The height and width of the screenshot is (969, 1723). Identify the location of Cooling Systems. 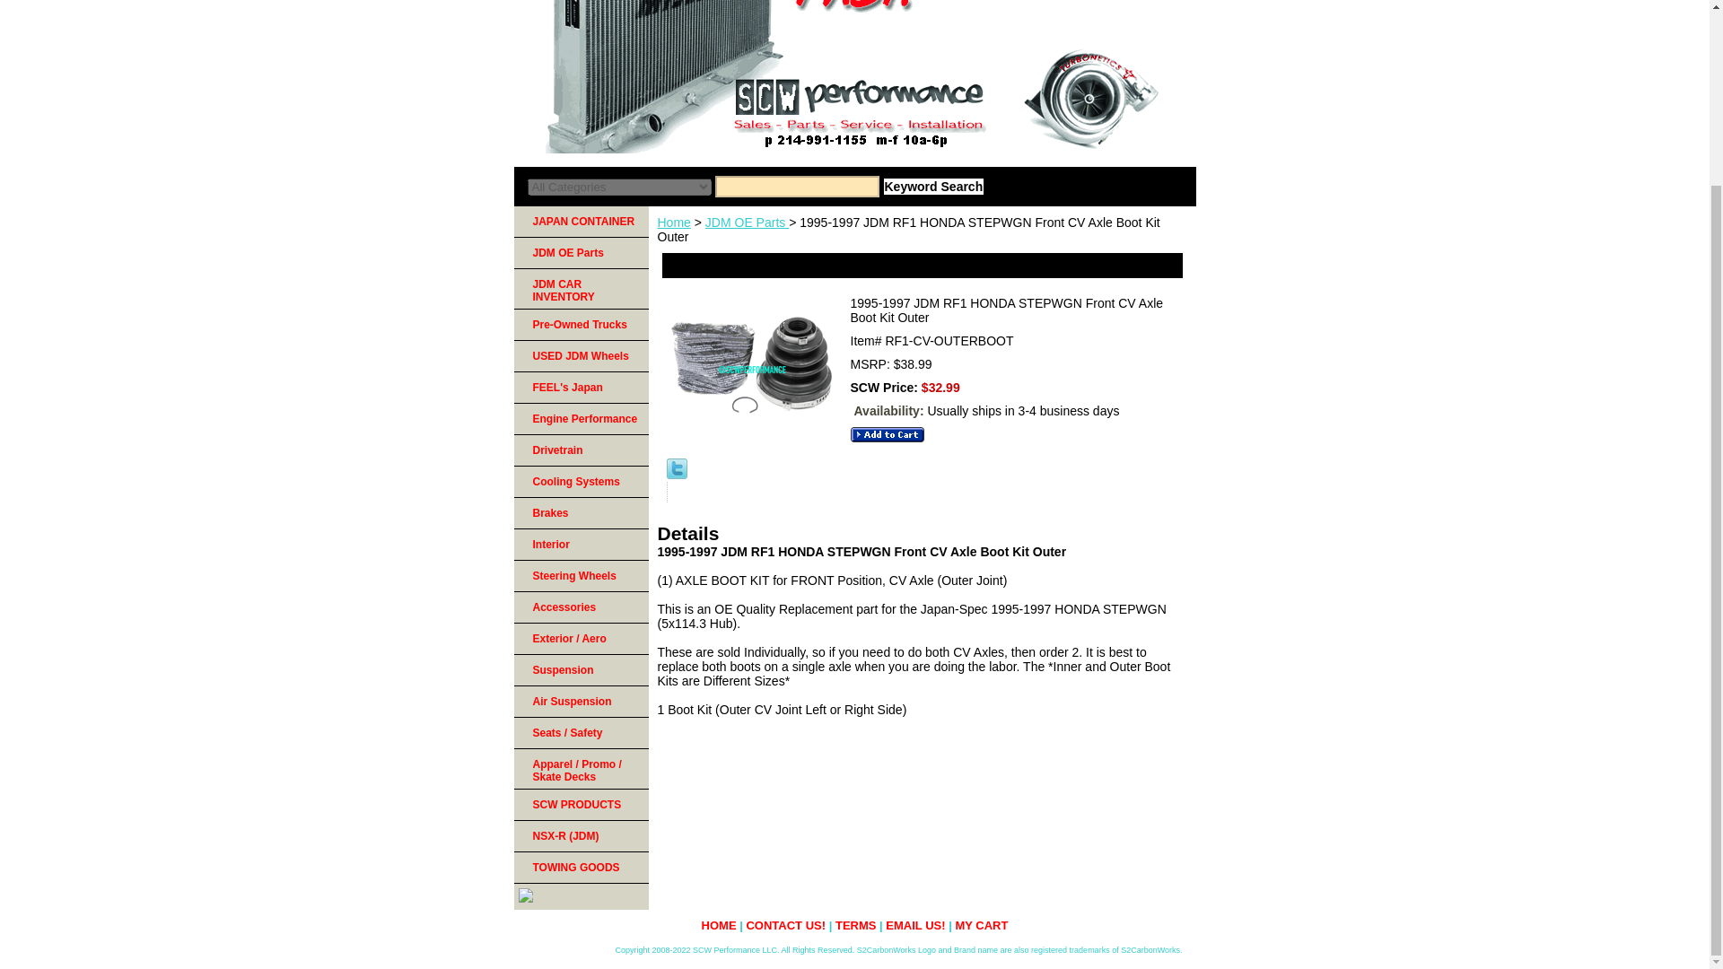
(580, 482).